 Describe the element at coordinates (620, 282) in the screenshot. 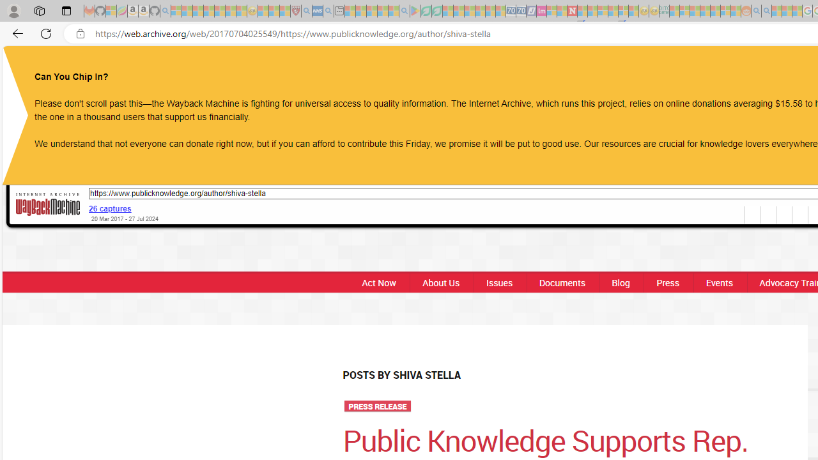

I see `Blog` at that location.